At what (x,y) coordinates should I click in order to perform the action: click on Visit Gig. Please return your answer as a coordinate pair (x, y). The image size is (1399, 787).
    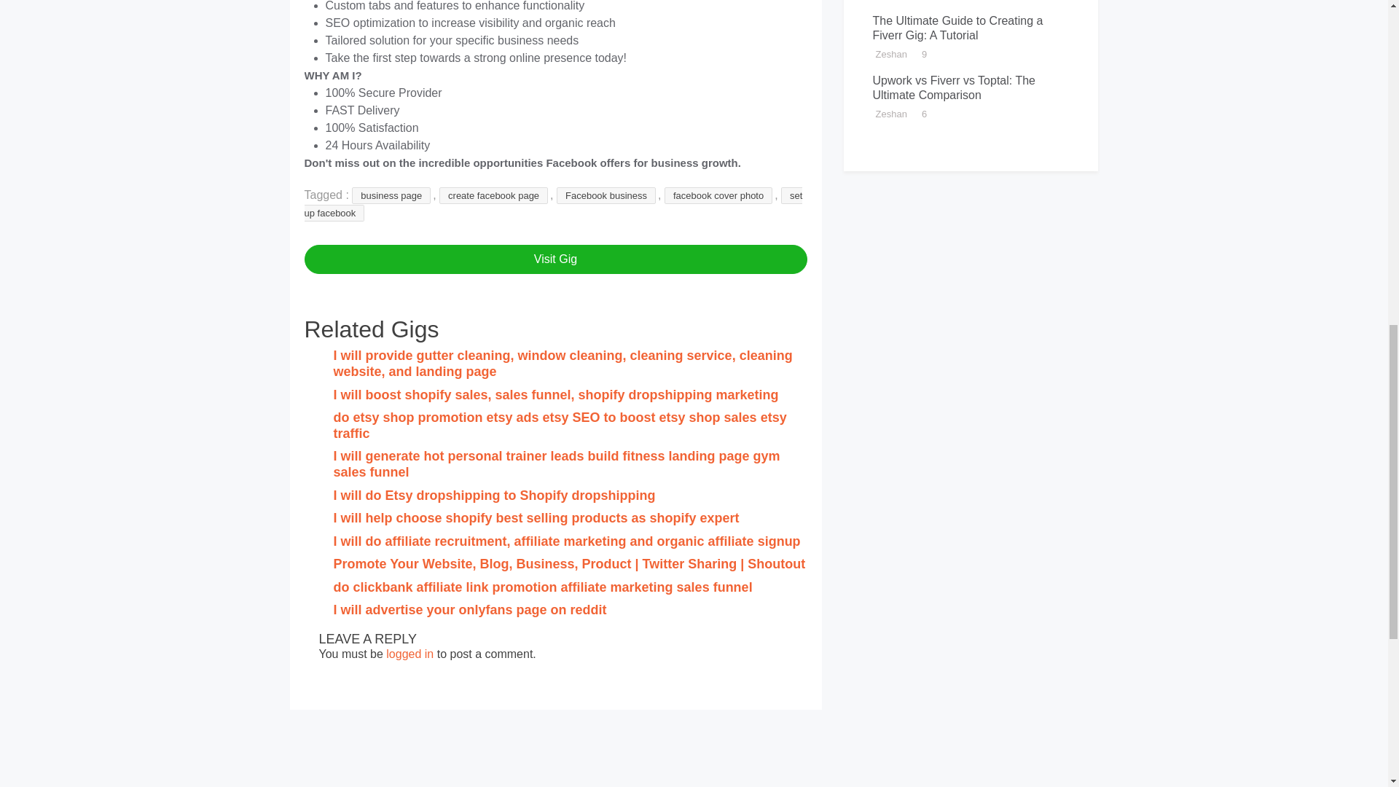
    Looking at the image, I should click on (555, 259).